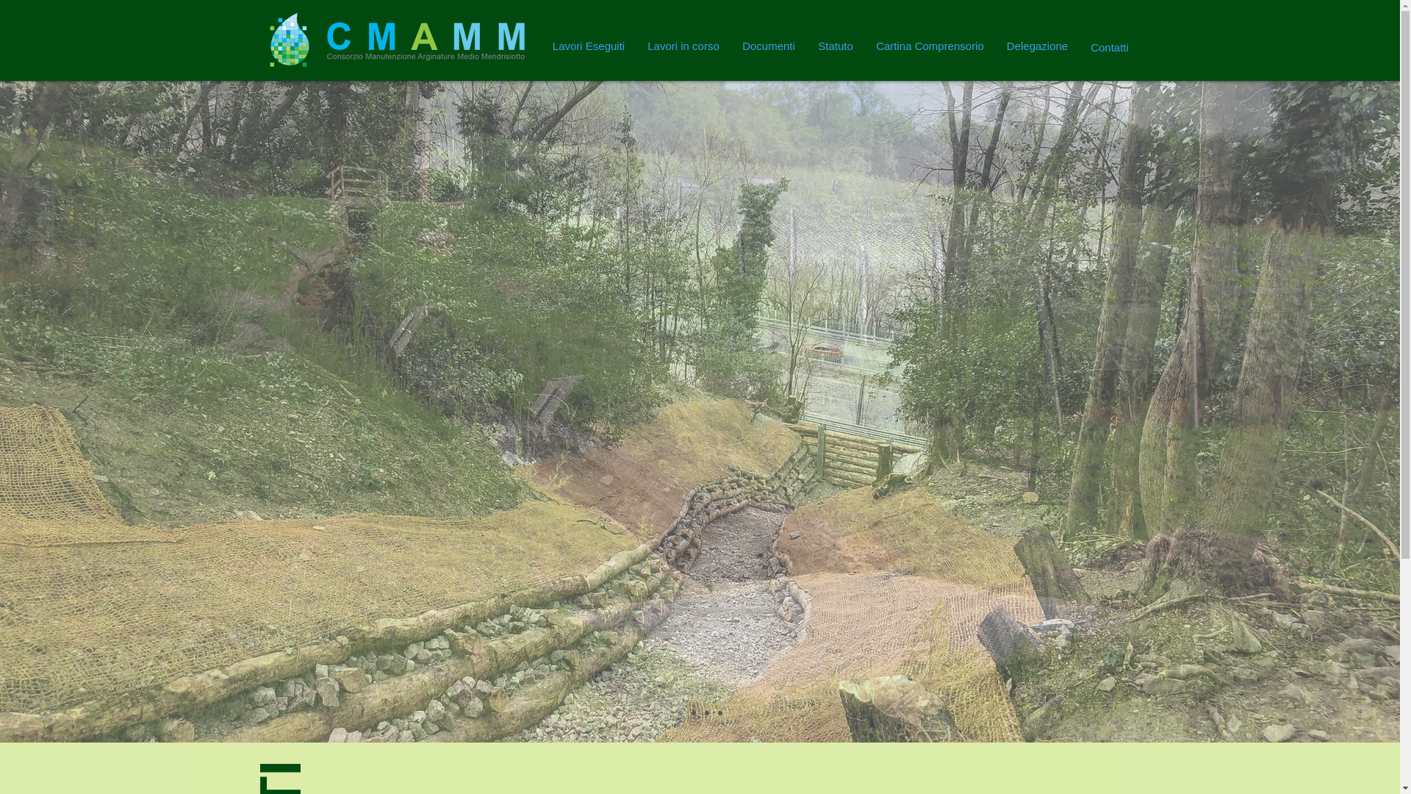 The height and width of the screenshot is (794, 1411). I want to click on Statuto, so click(836, 46).